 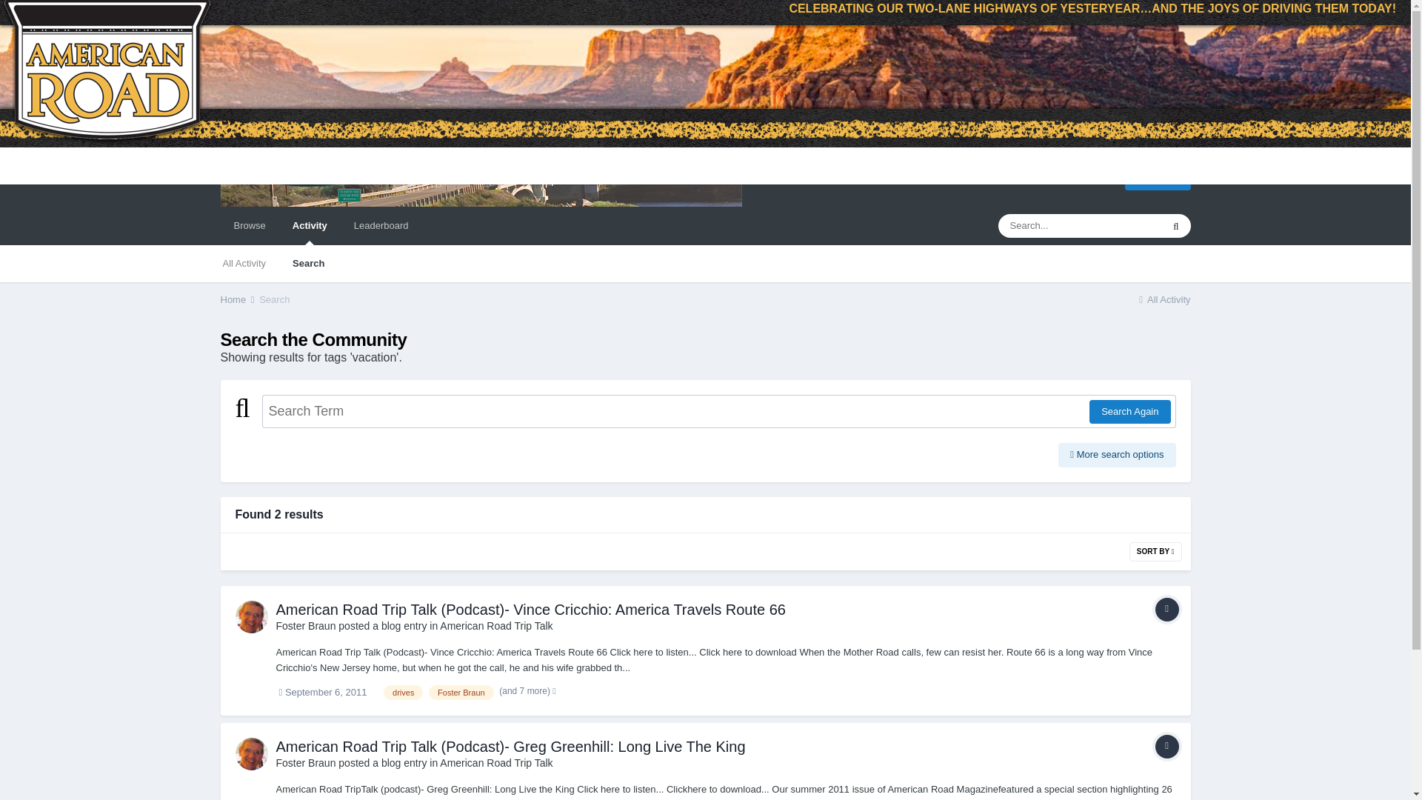 I want to click on Find other content tagged with 'drives', so click(x=403, y=692).